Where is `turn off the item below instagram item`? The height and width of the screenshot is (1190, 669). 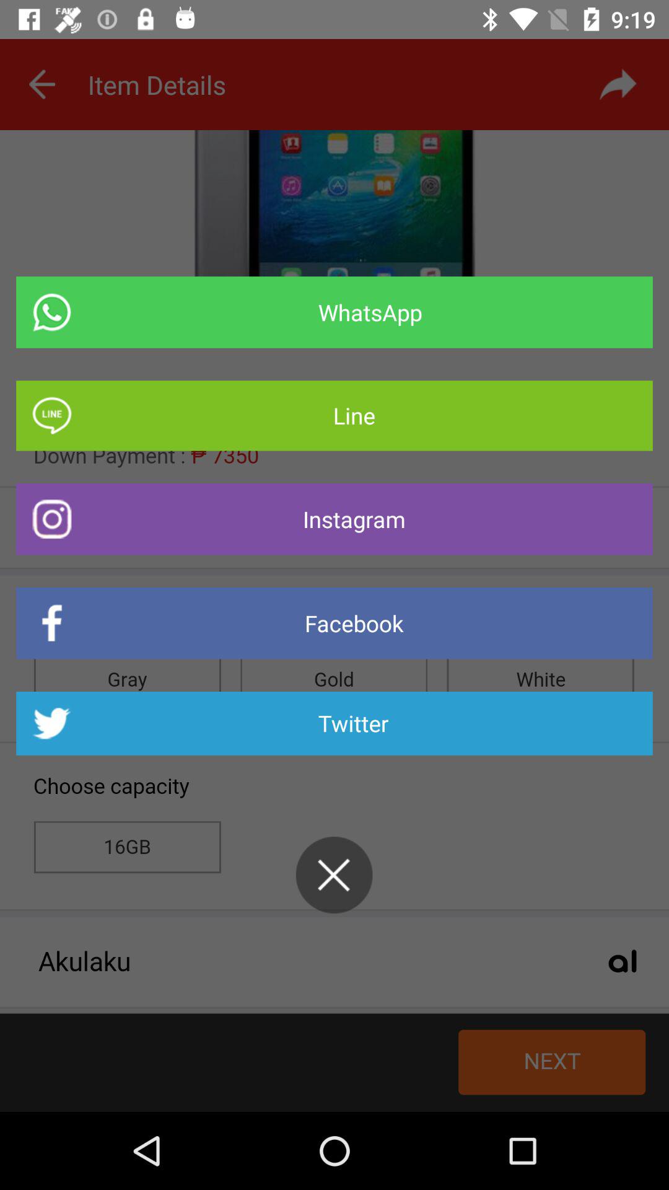 turn off the item below instagram item is located at coordinates (334, 624).